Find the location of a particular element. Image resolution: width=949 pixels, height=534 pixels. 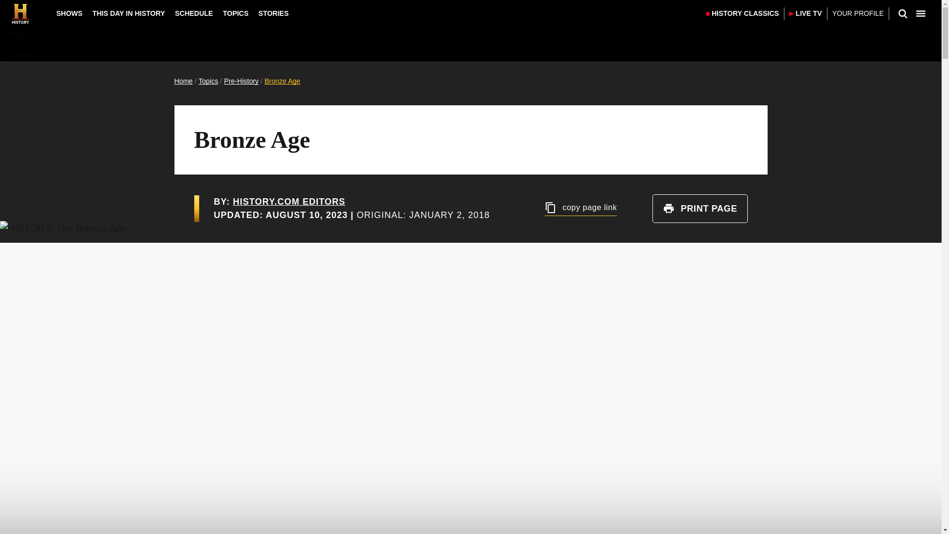

YOUR PROFILE is located at coordinates (858, 14).